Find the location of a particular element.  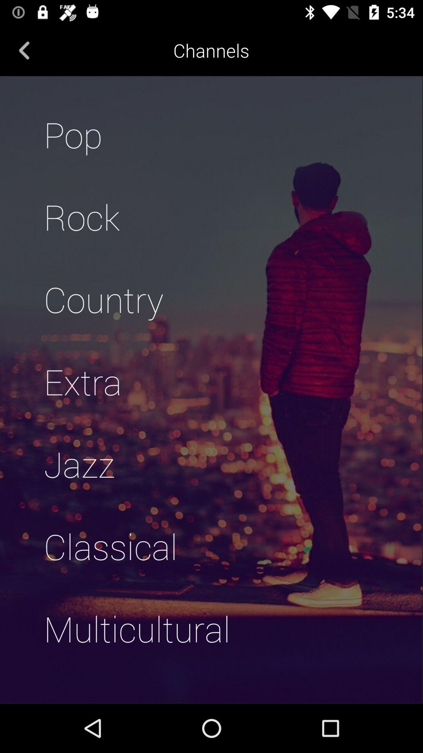

tap the item to the left of channels item is located at coordinates (24, 50).